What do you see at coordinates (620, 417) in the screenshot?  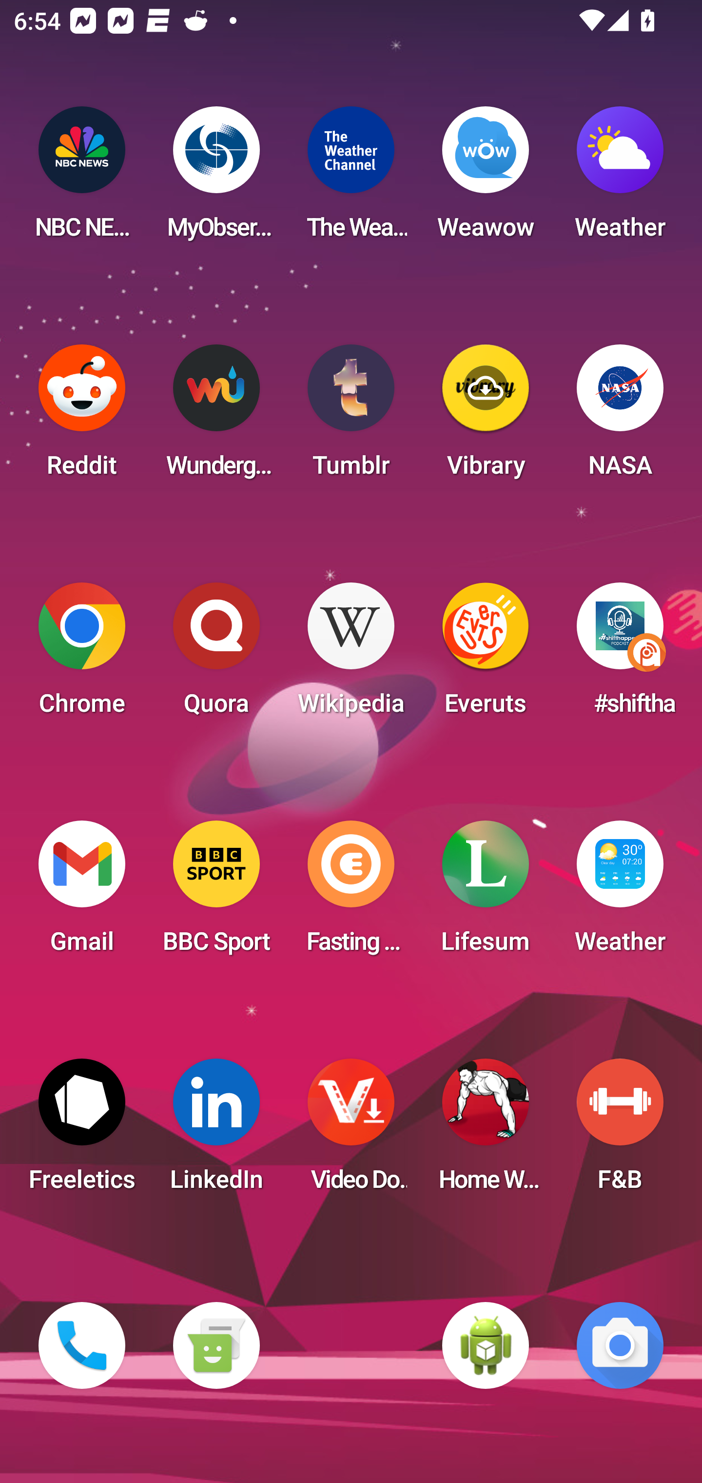 I see `NASA` at bounding box center [620, 417].